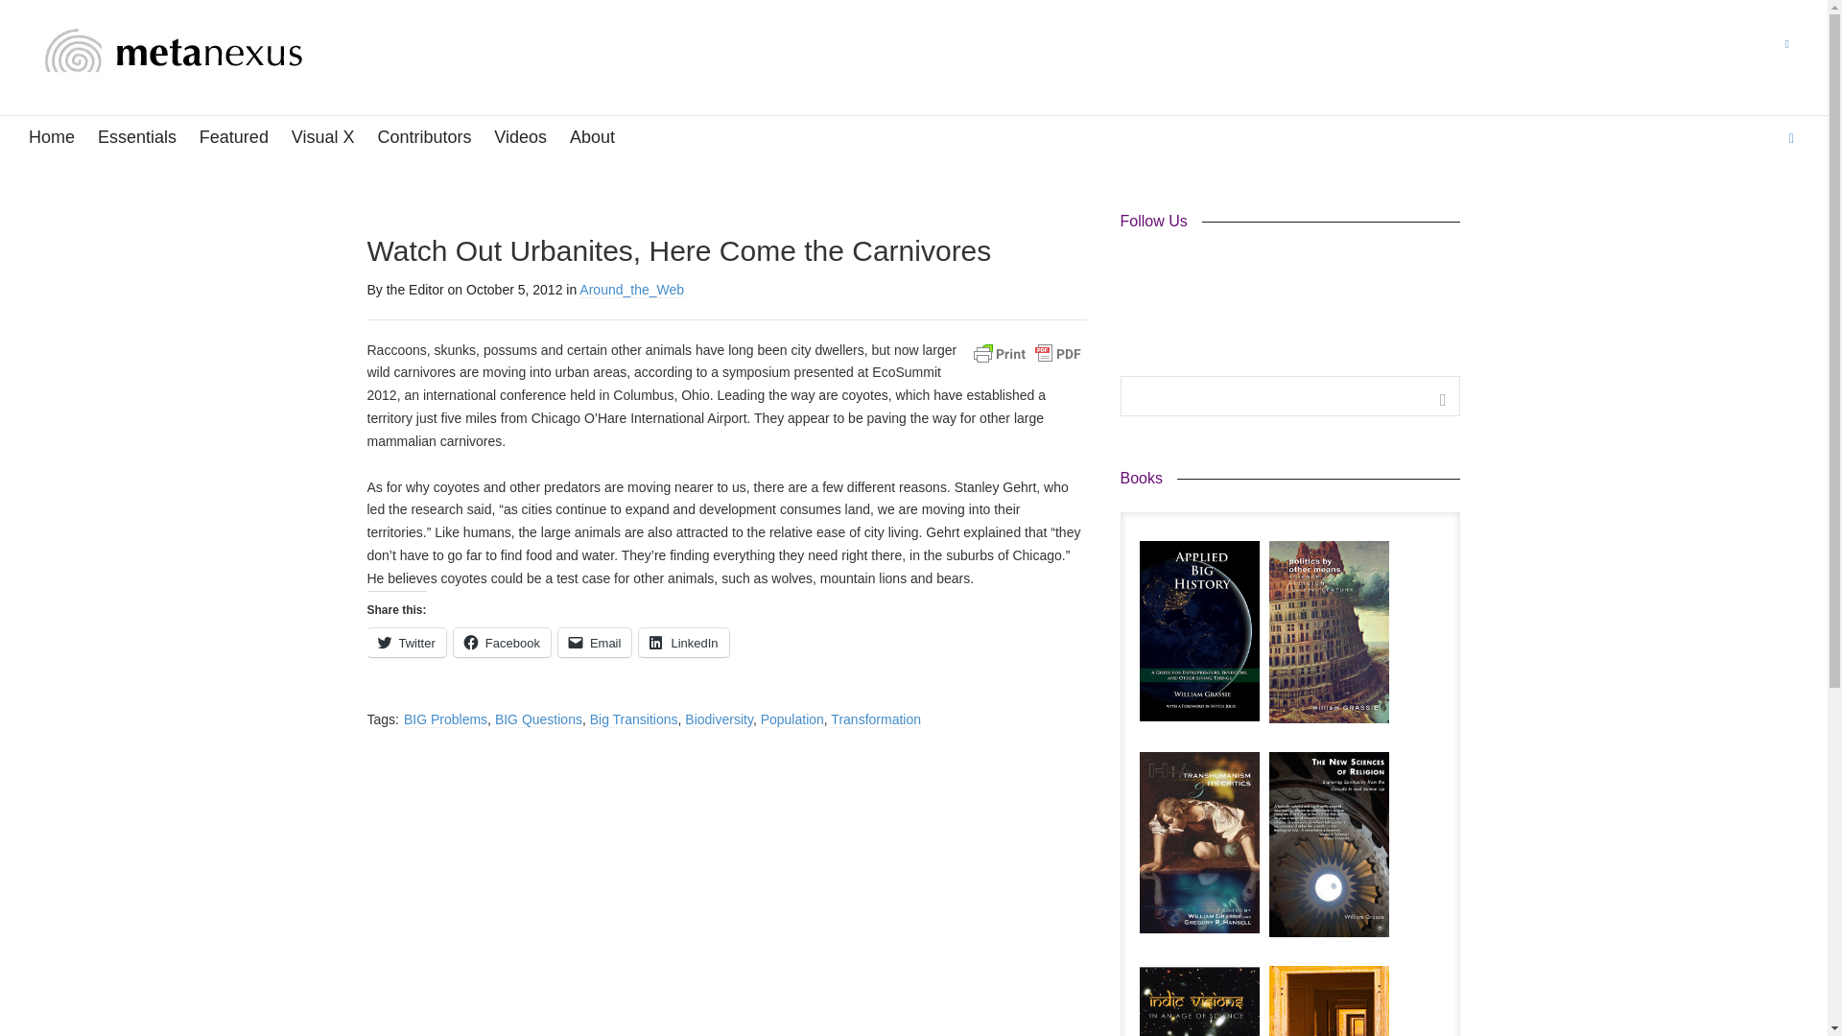 The height and width of the screenshot is (1036, 1842). I want to click on Click to email a link to a friend, so click(595, 642).